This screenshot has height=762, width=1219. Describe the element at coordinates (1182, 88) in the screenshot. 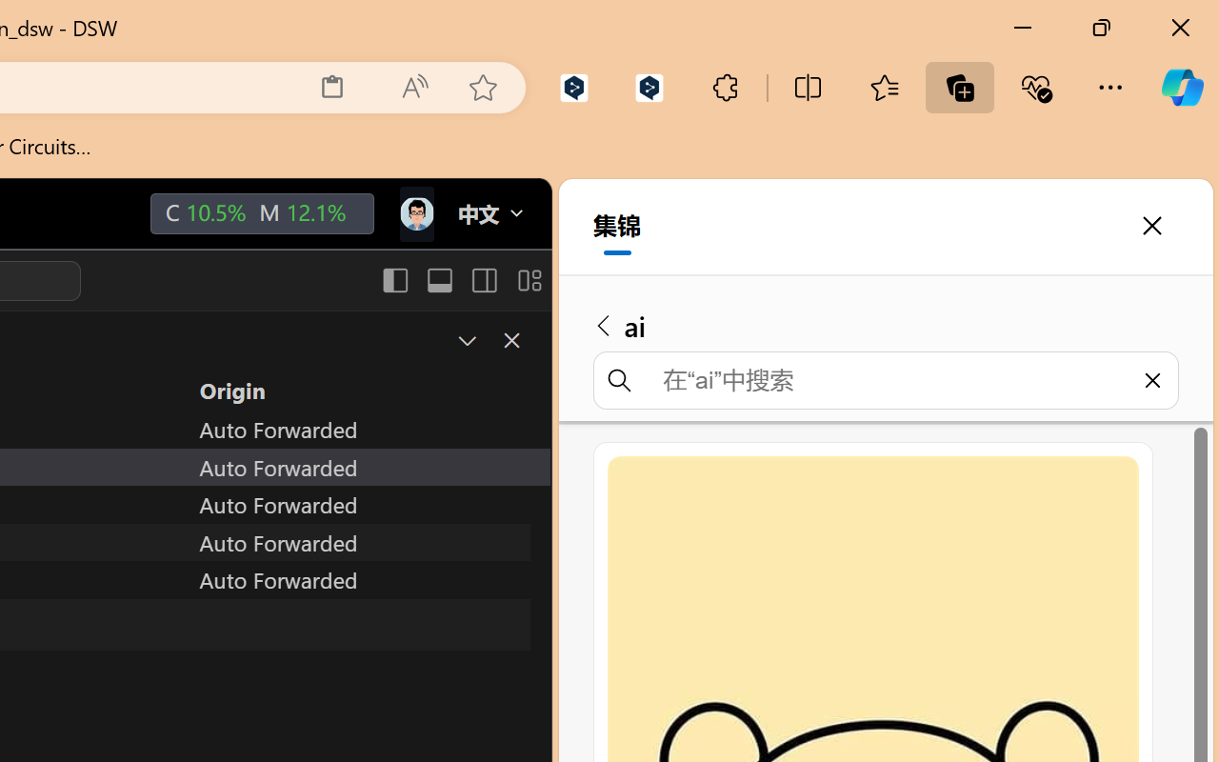

I see `Copilot (Ctrl+Shift+.)` at that location.